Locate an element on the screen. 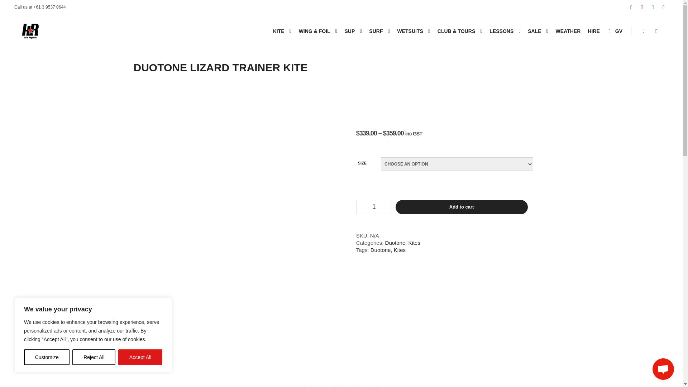 The width and height of the screenshot is (688, 387). Call us at +61 3 9537 0644 is located at coordinates (40, 7).